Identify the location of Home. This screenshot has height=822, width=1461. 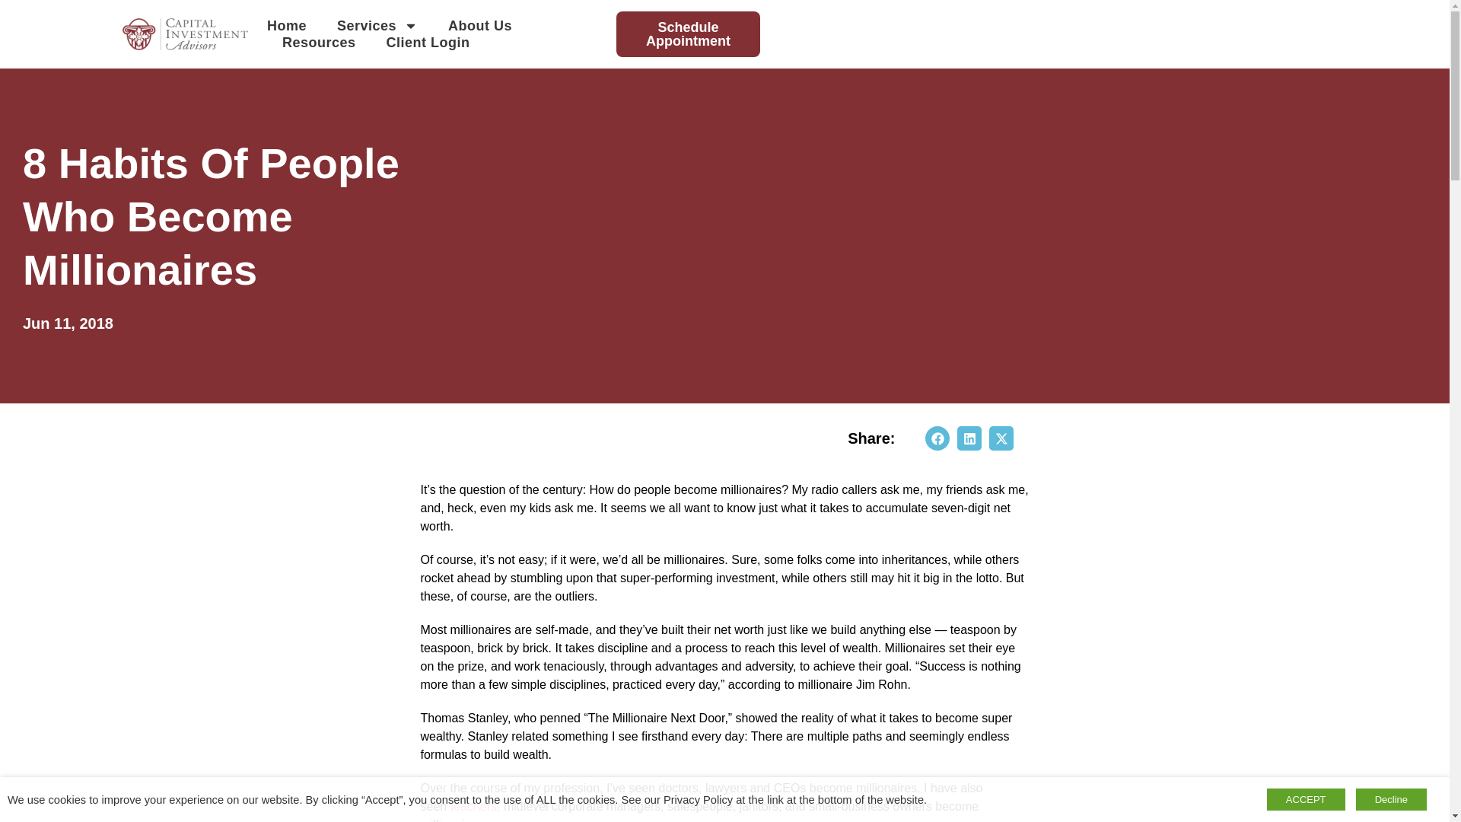
(287, 26).